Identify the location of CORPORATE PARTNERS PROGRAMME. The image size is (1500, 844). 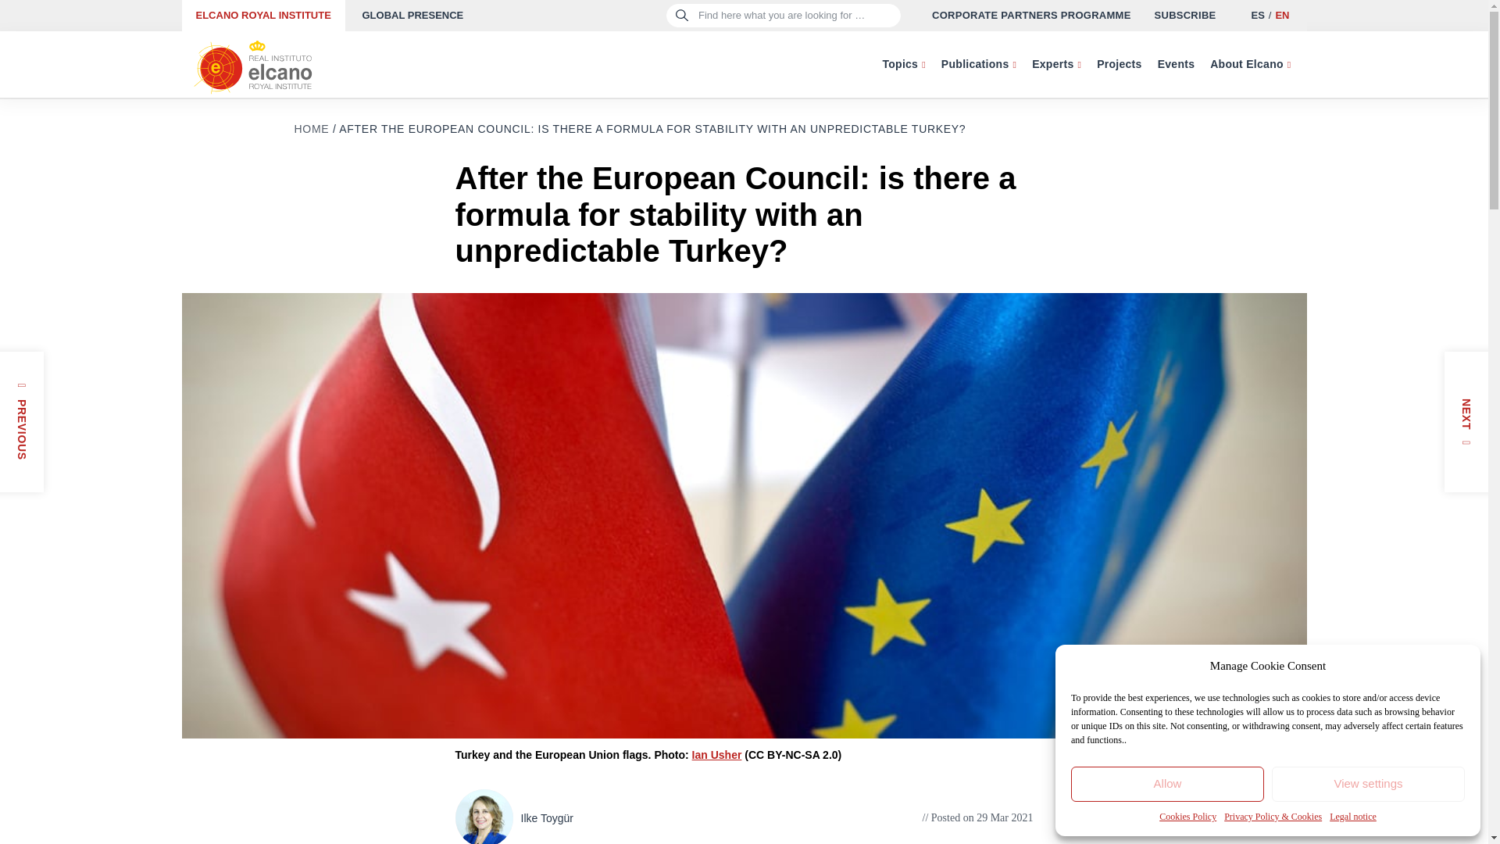
(1031, 16).